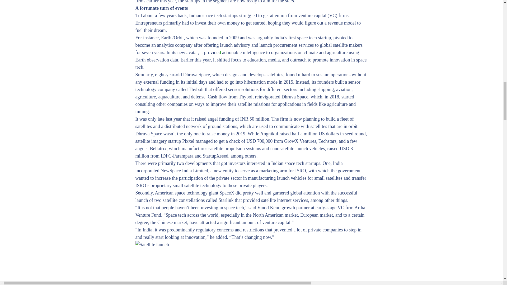 The height and width of the screenshot is (285, 507). Describe the element at coordinates (244, 152) in the screenshot. I see `USD 3 million` at that location.